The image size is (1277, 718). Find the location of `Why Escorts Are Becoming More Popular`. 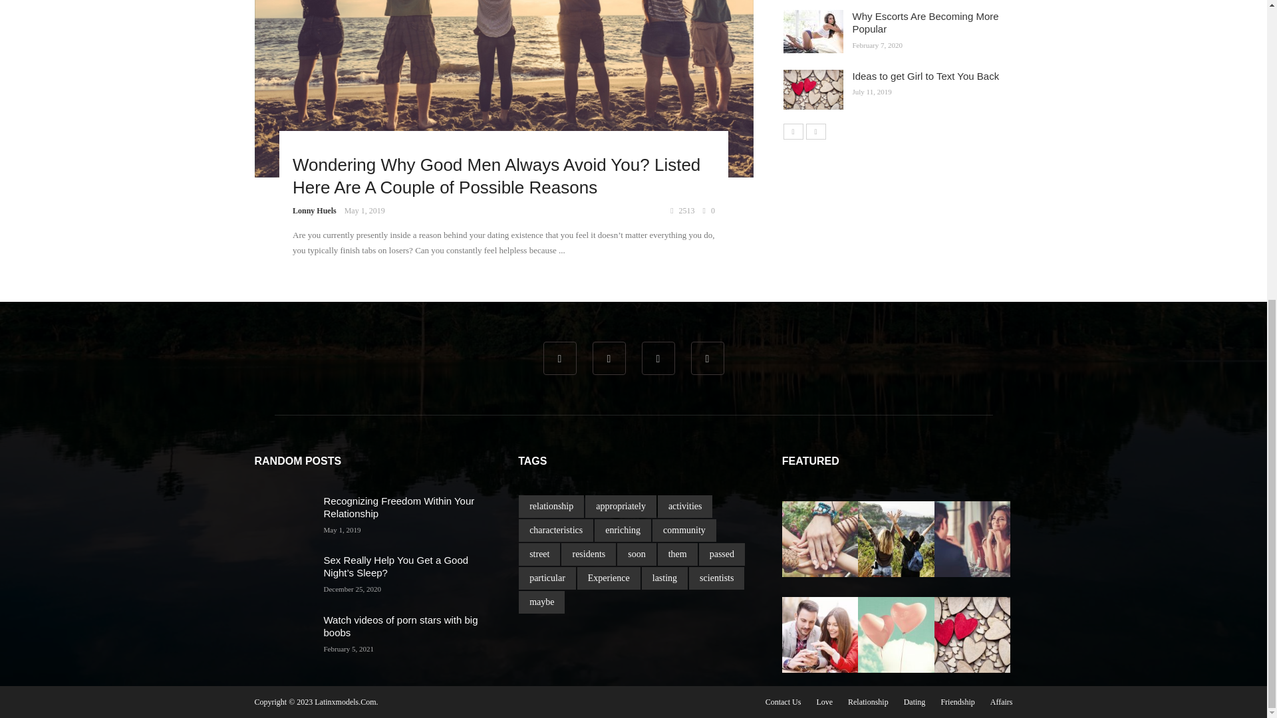

Why Escorts Are Becoming More Popular is located at coordinates (926, 23).